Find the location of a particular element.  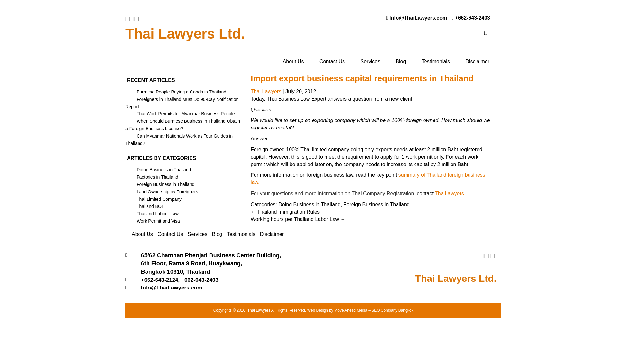

Thai Limited Company is located at coordinates (153, 199).